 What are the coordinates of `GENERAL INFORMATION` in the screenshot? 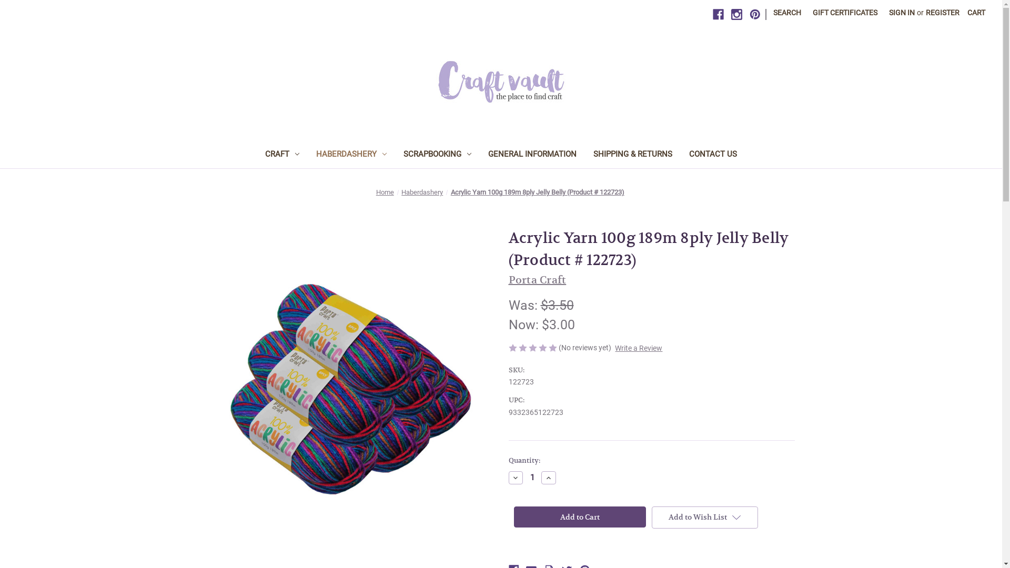 It's located at (532, 156).